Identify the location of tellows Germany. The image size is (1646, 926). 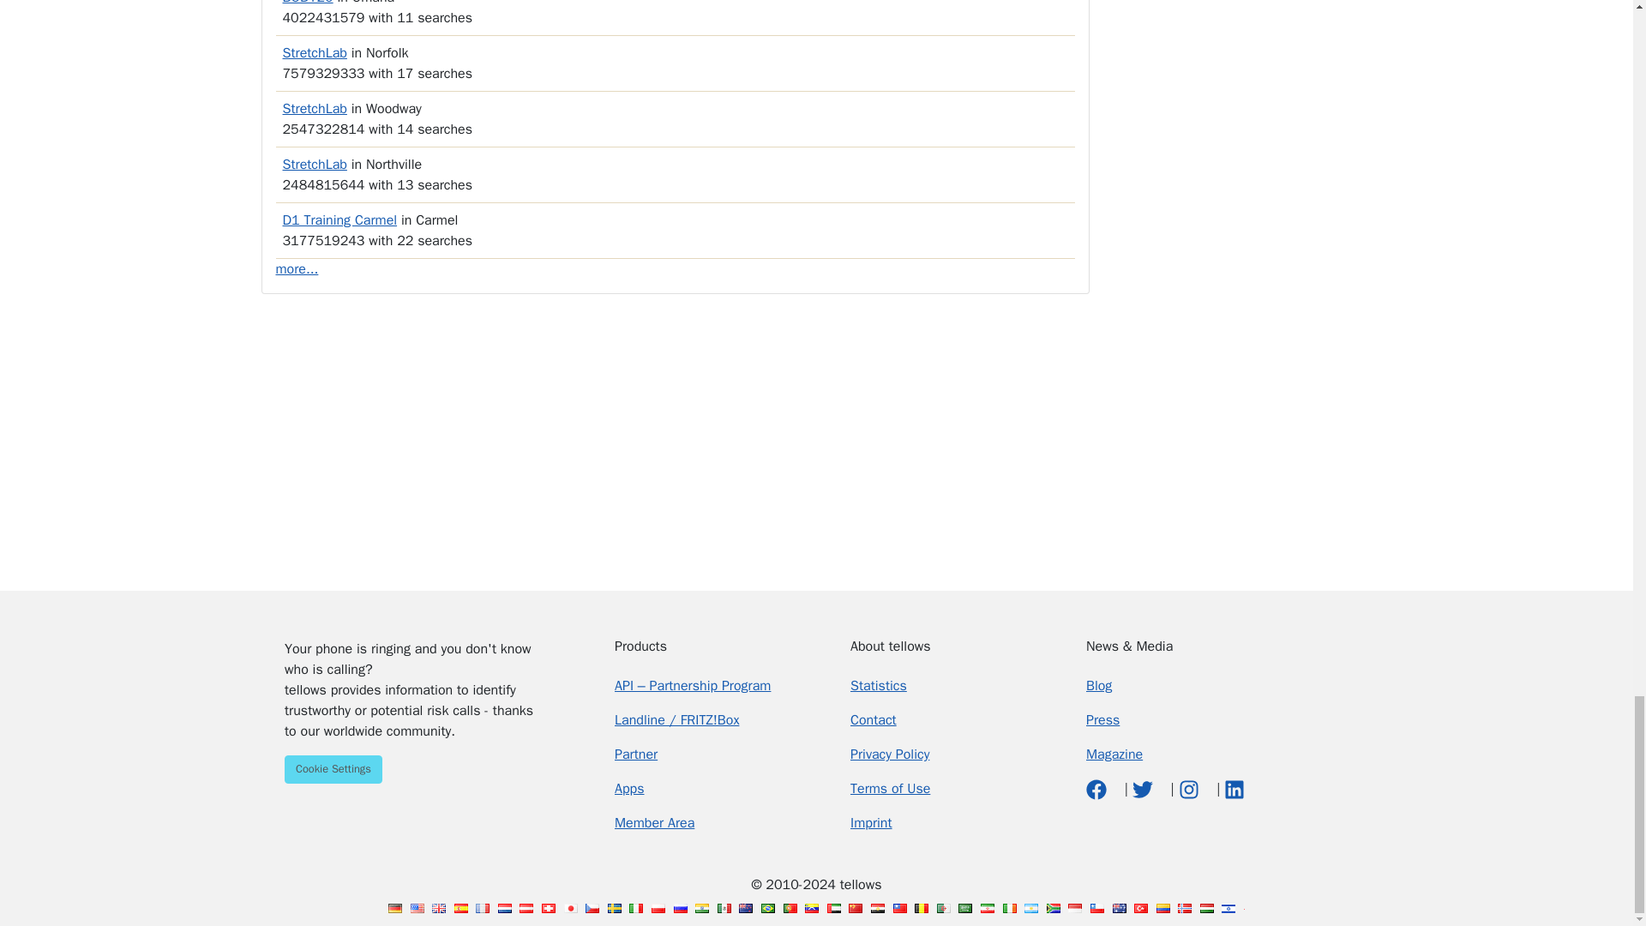
(394, 908).